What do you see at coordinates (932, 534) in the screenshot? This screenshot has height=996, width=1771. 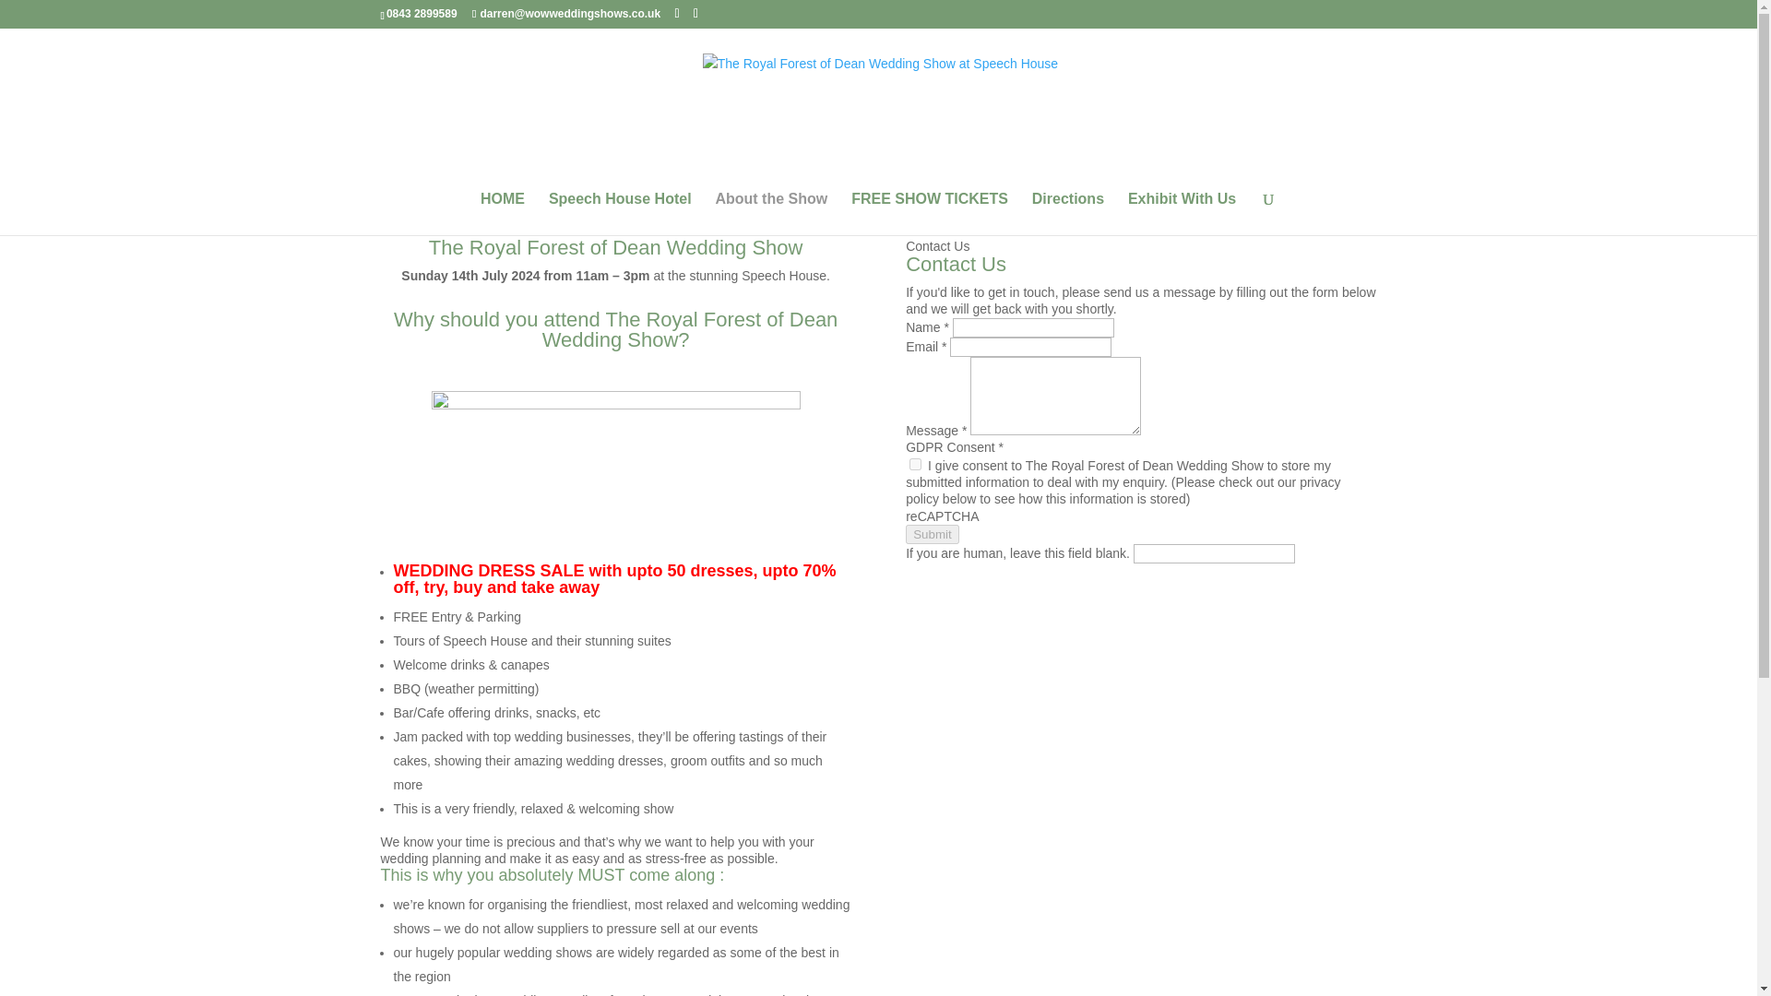 I see `Submit` at bounding box center [932, 534].